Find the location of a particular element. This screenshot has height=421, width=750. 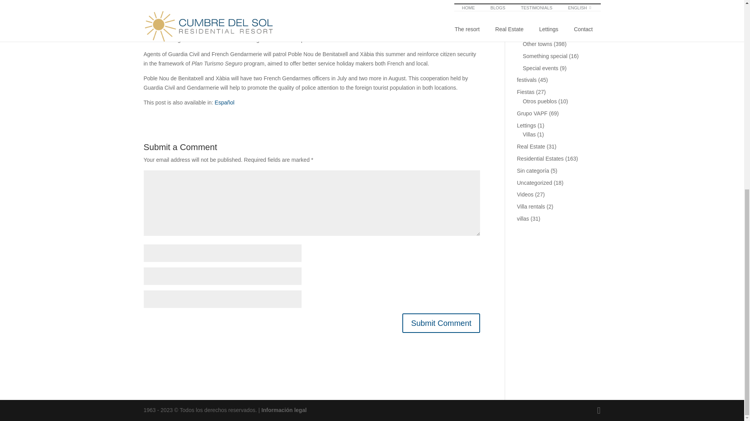

Special events is located at coordinates (540, 68).